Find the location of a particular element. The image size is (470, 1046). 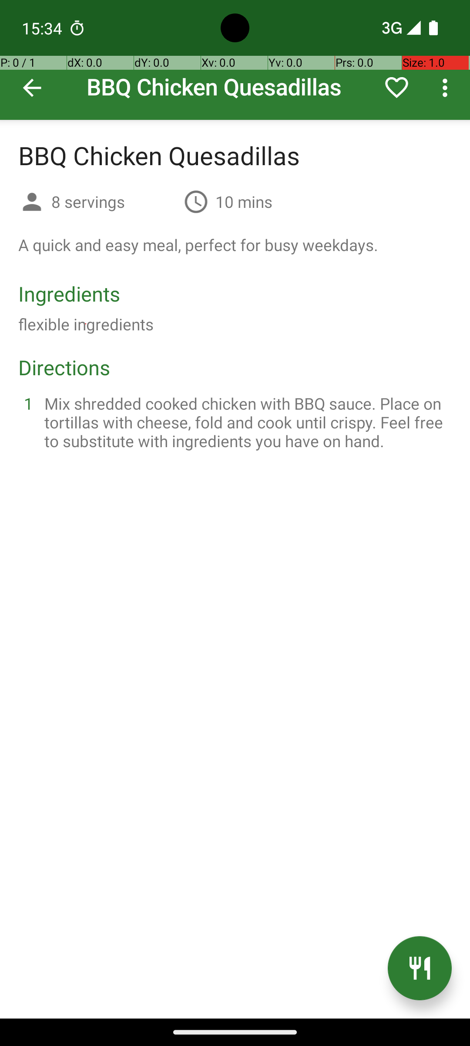

Mix shredded cooked chicken with BBQ sauce. Place on tortillas with cheese, fold and cook until crispy. Feel free to substitute with ingredients you have on hand. is located at coordinates (245, 422).